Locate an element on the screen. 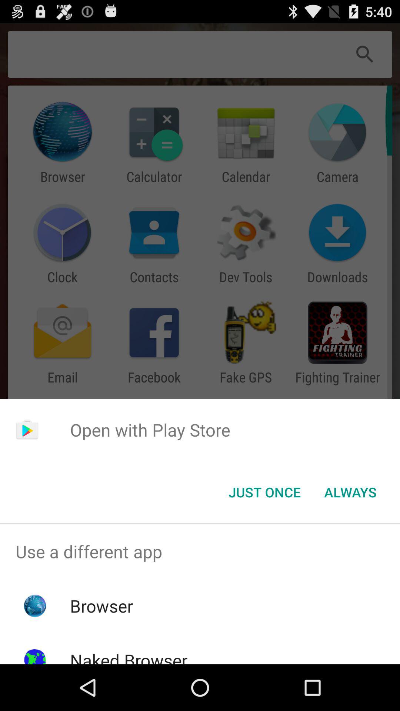 The width and height of the screenshot is (400, 711). select the item next to the just once icon is located at coordinates (350, 492).